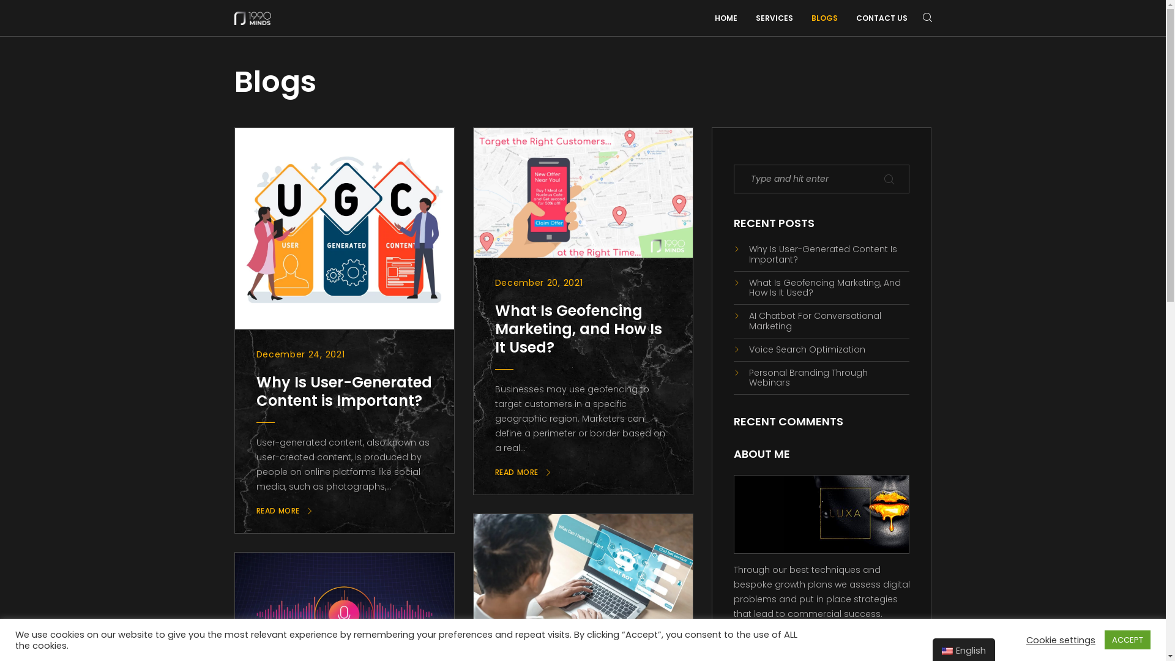  I want to click on English, so click(947, 651).